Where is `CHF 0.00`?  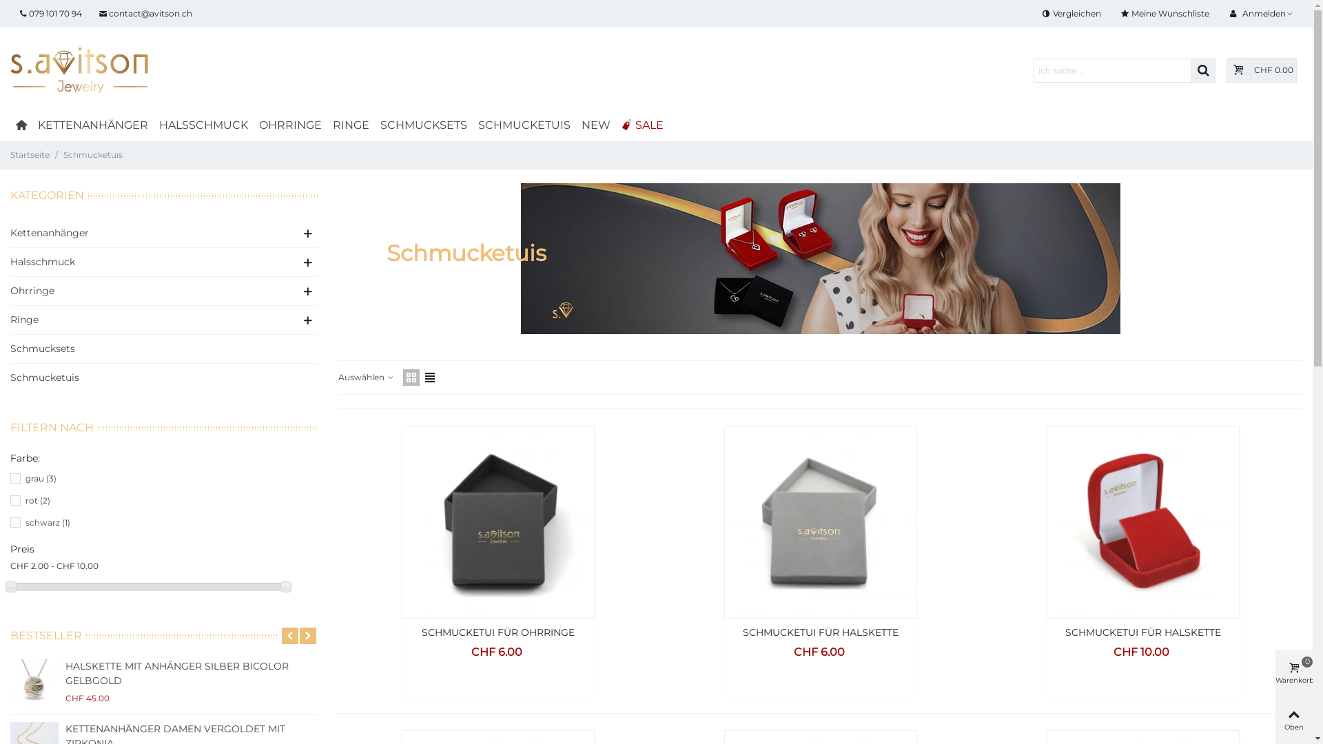 CHF 0.00 is located at coordinates (1262, 70).